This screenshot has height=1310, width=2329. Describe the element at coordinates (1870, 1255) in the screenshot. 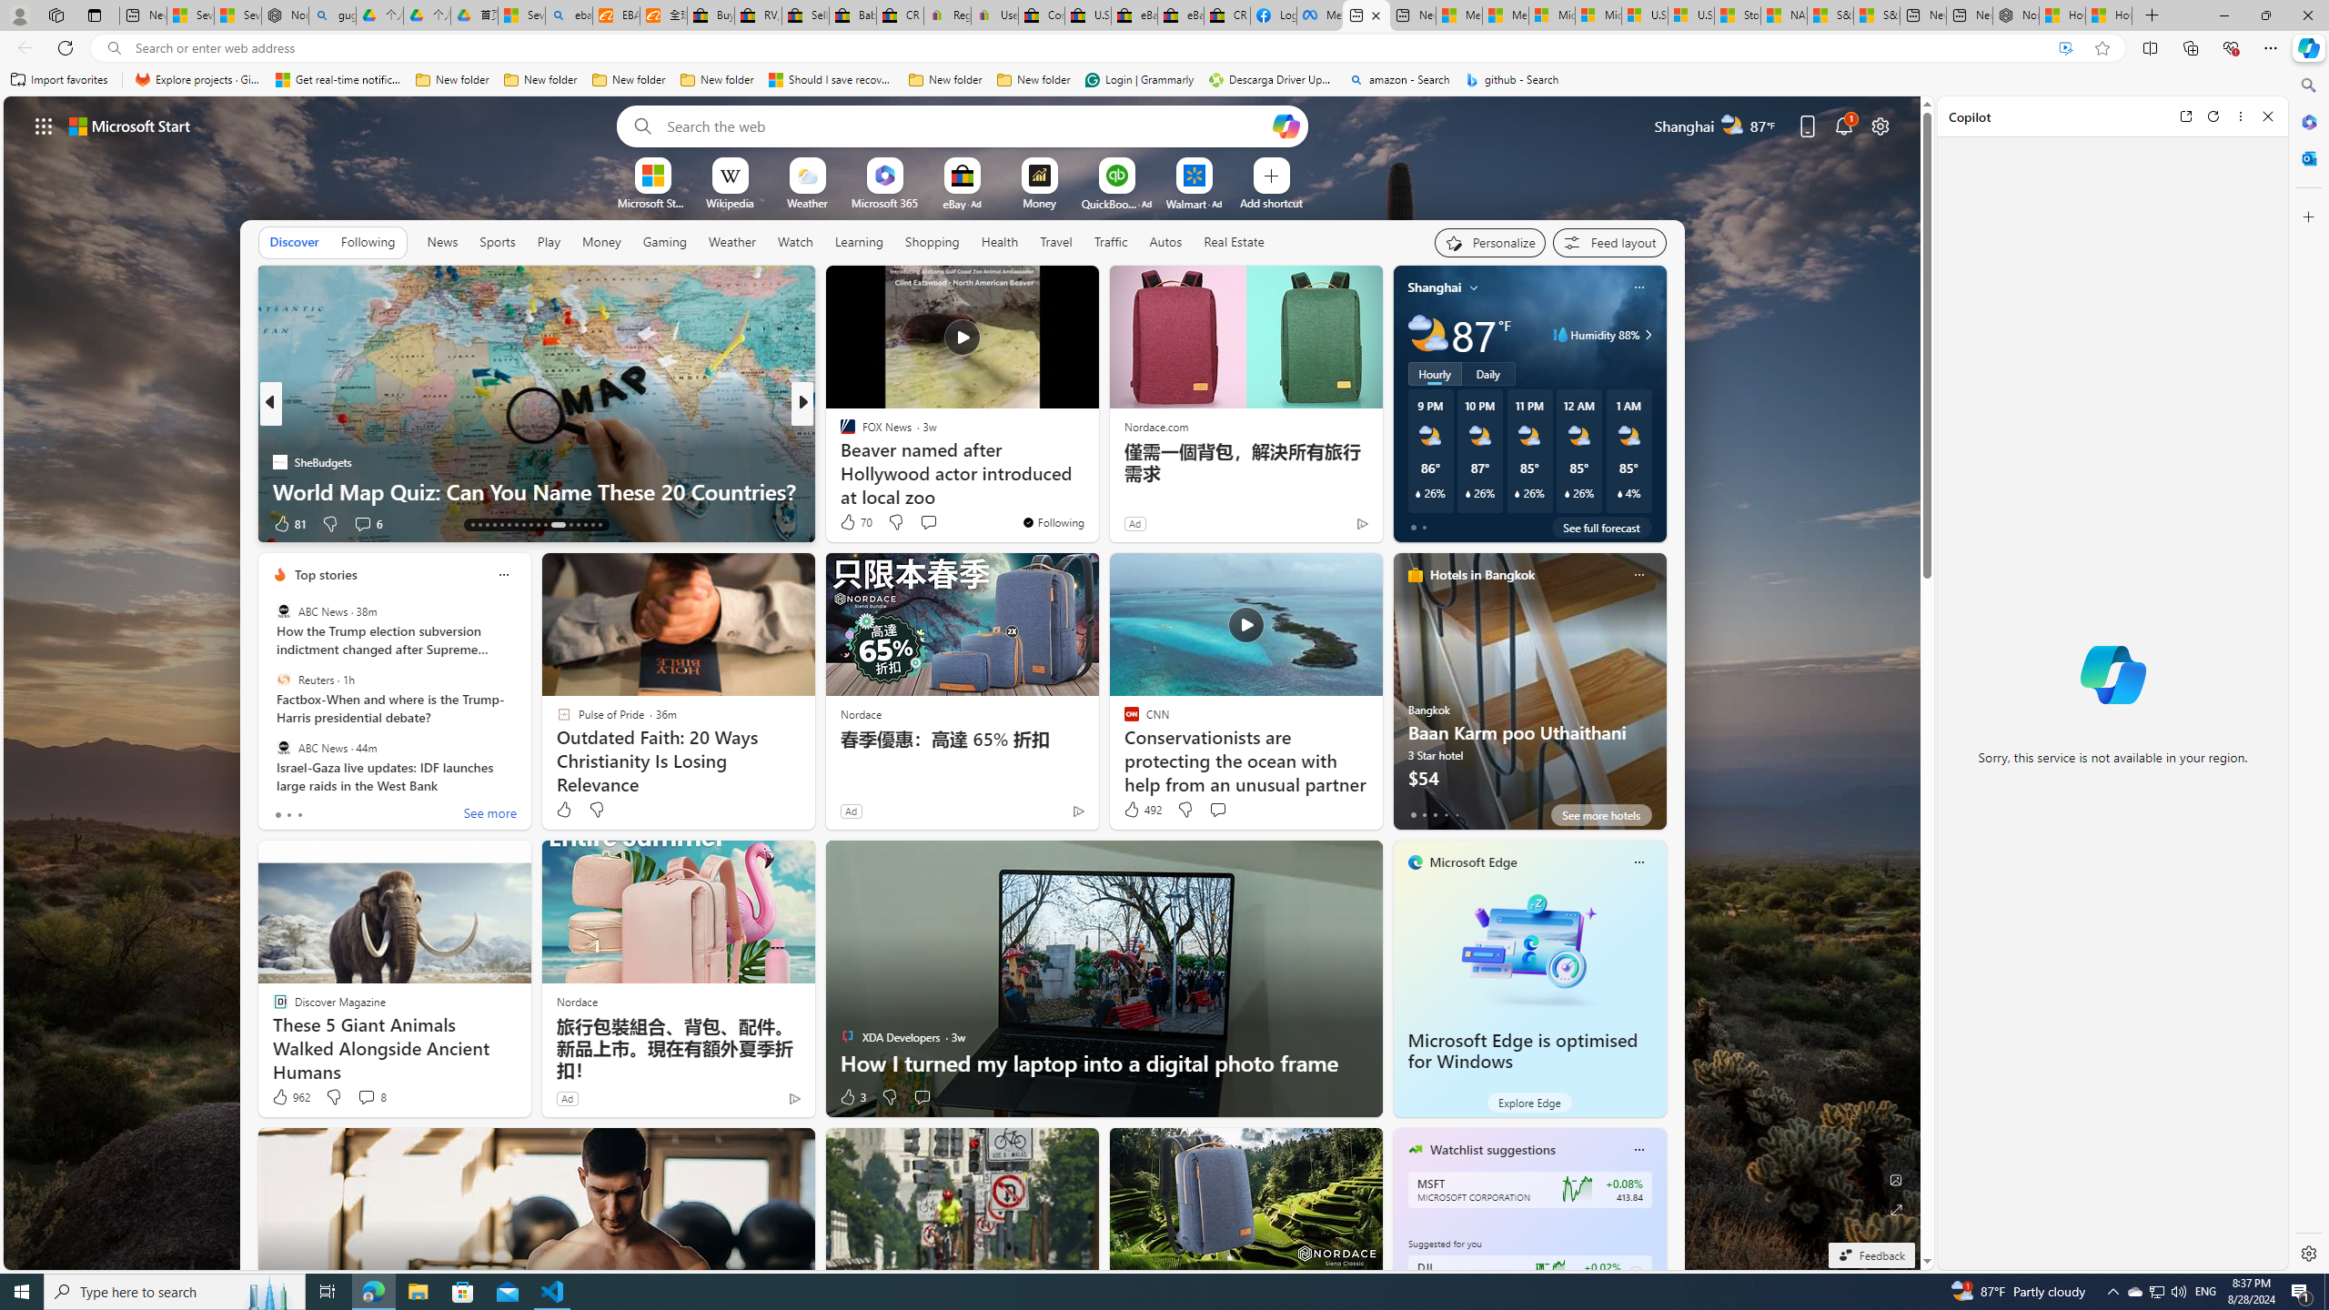

I see `Feedback` at that location.